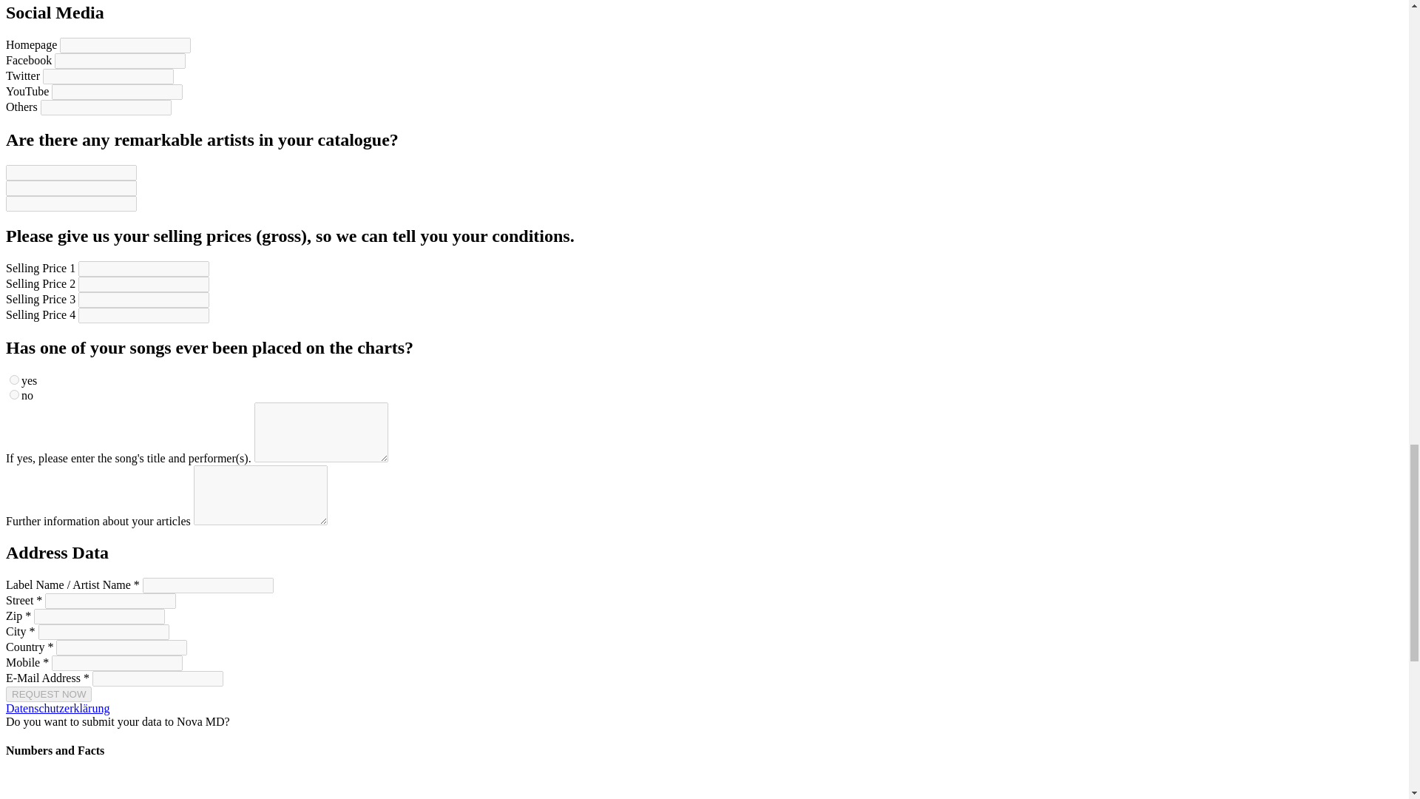 Image resolution: width=1420 pixels, height=799 pixels. Describe the element at coordinates (49, 694) in the screenshot. I see `REQUEST NOW` at that location.